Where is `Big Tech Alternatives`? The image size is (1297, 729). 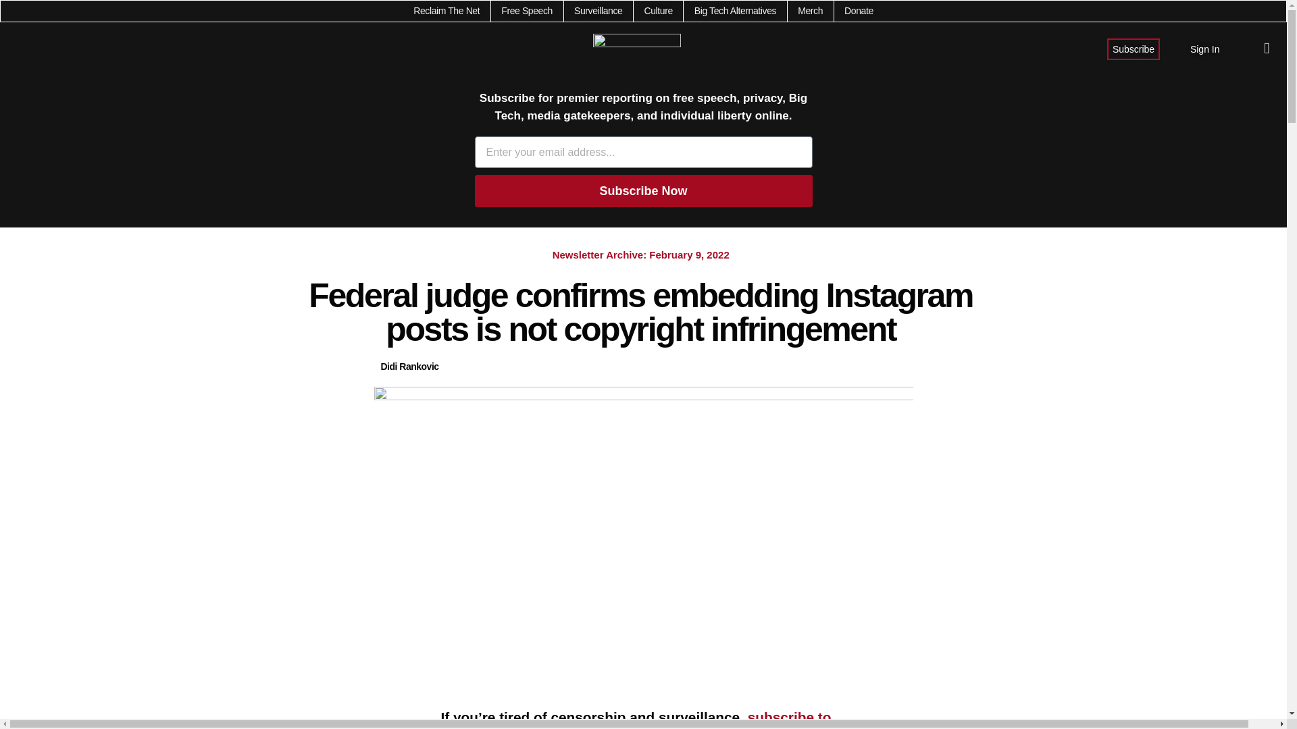
Big Tech Alternatives is located at coordinates (735, 11).